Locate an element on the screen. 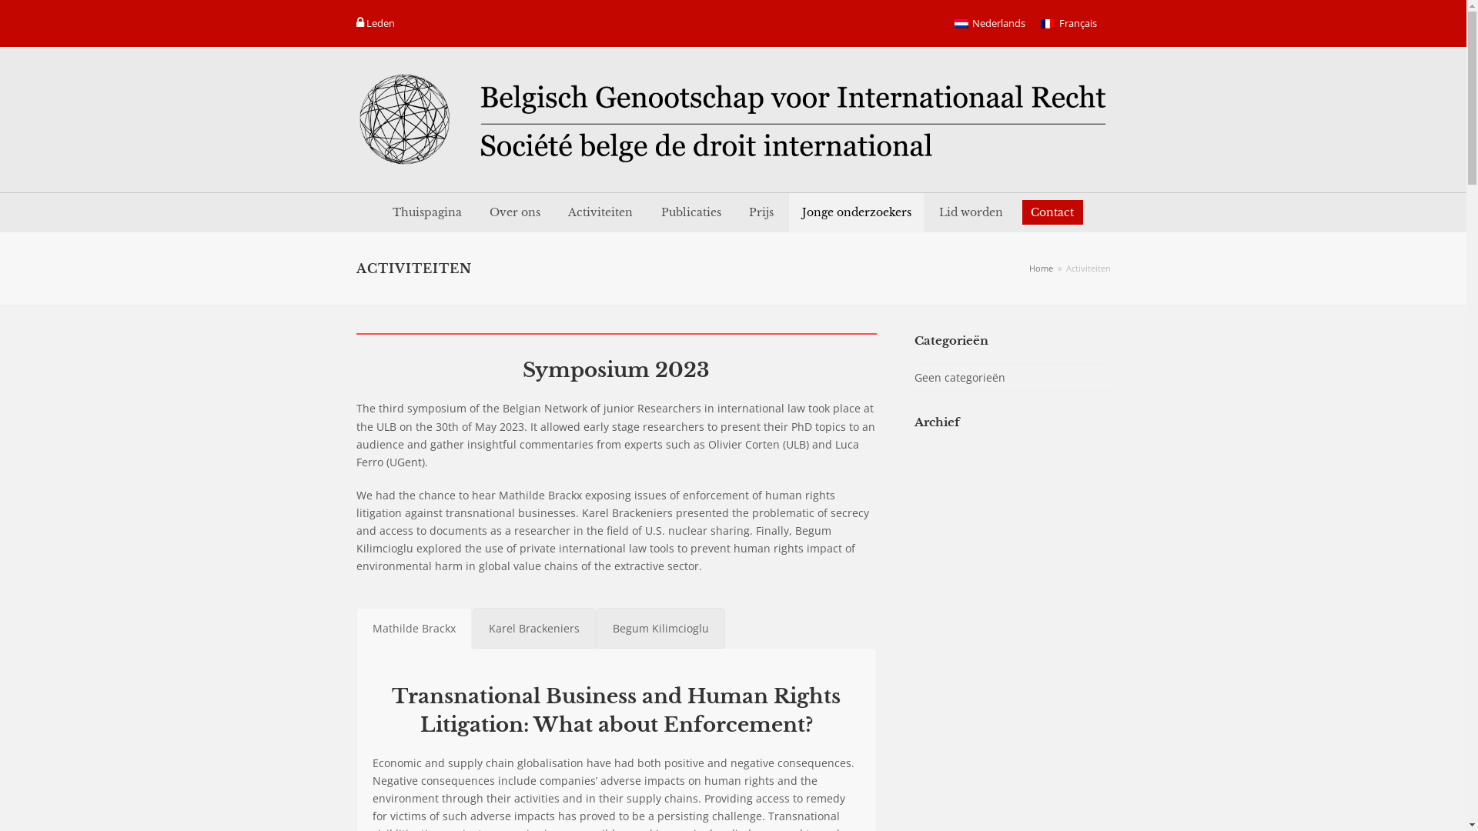 The height and width of the screenshot is (831, 1478). Mathilde Brackx is located at coordinates (413, 628).